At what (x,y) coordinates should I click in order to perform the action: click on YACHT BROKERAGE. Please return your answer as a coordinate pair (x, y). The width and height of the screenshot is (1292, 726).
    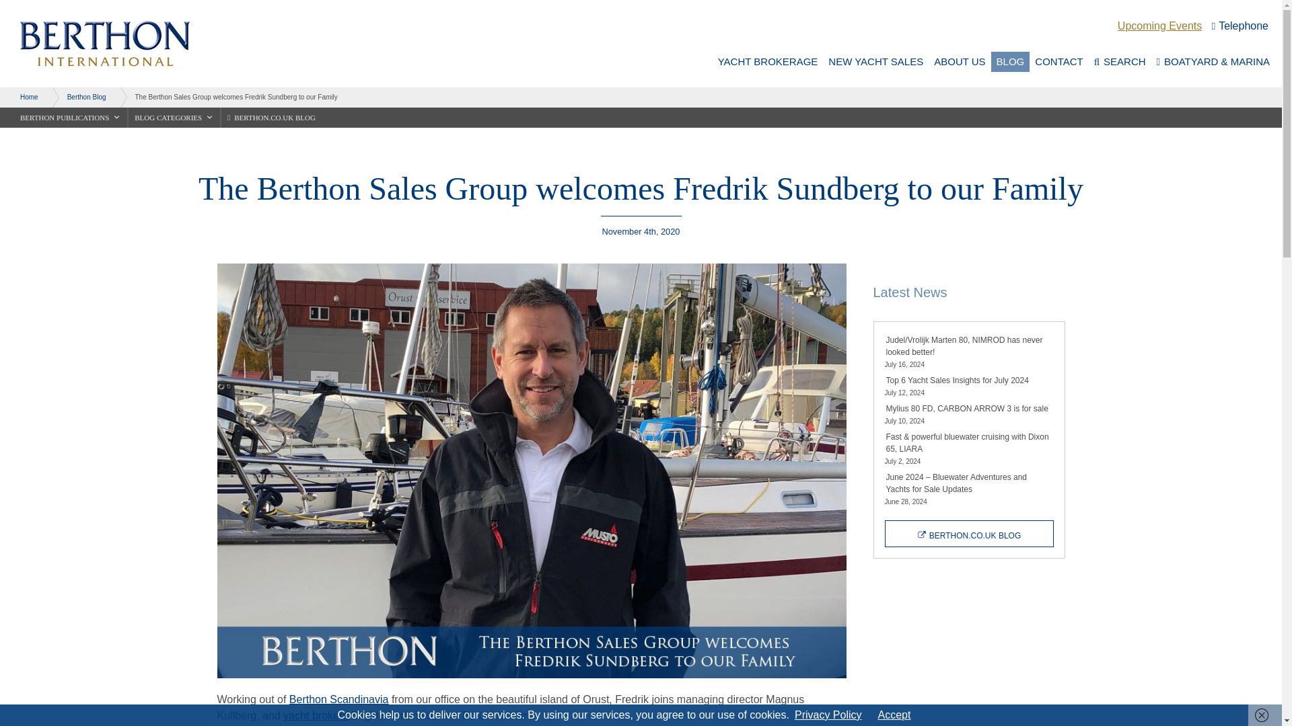
    Looking at the image, I should click on (768, 61).